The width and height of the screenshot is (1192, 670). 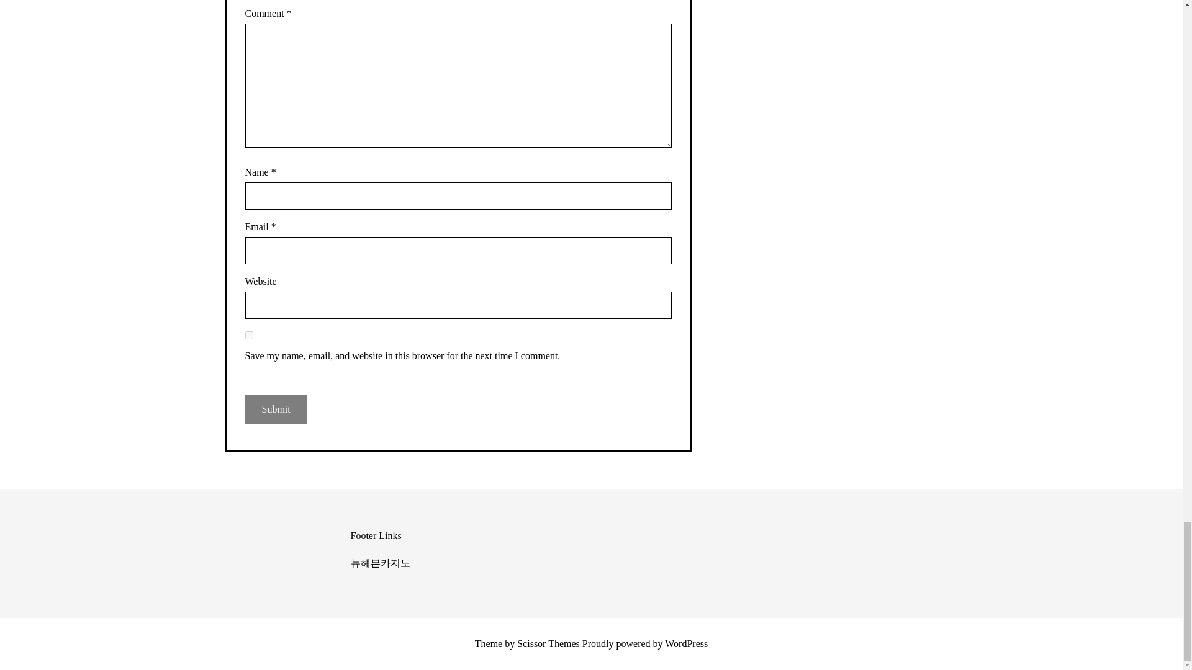 What do you see at coordinates (275, 409) in the screenshot?
I see `Submit` at bounding box center [275, 409].